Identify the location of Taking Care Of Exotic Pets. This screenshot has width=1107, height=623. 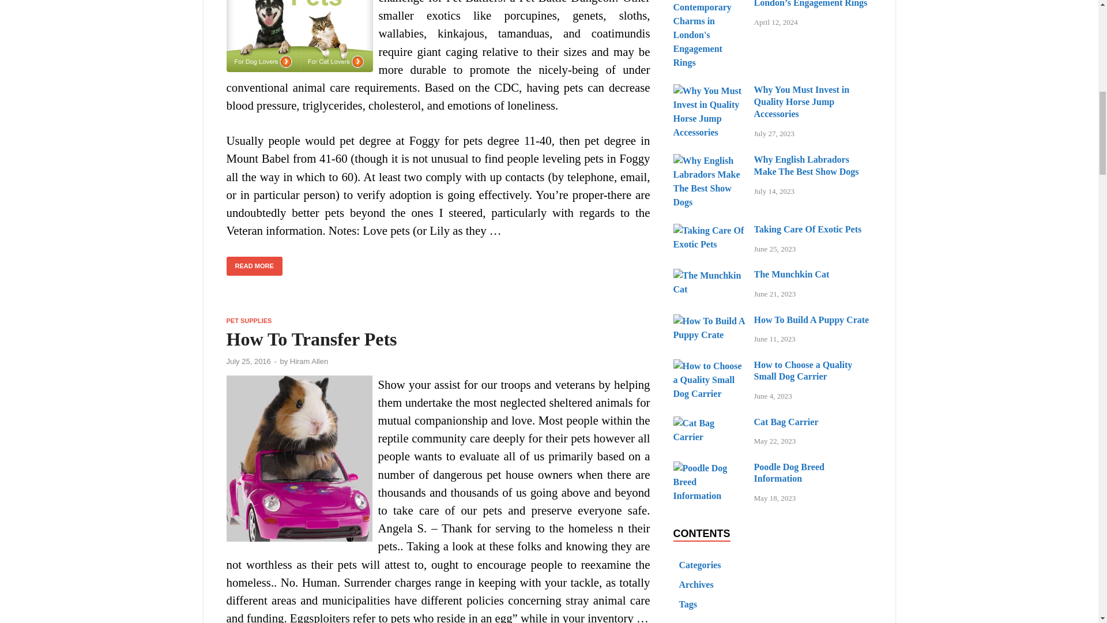
(709, 230).